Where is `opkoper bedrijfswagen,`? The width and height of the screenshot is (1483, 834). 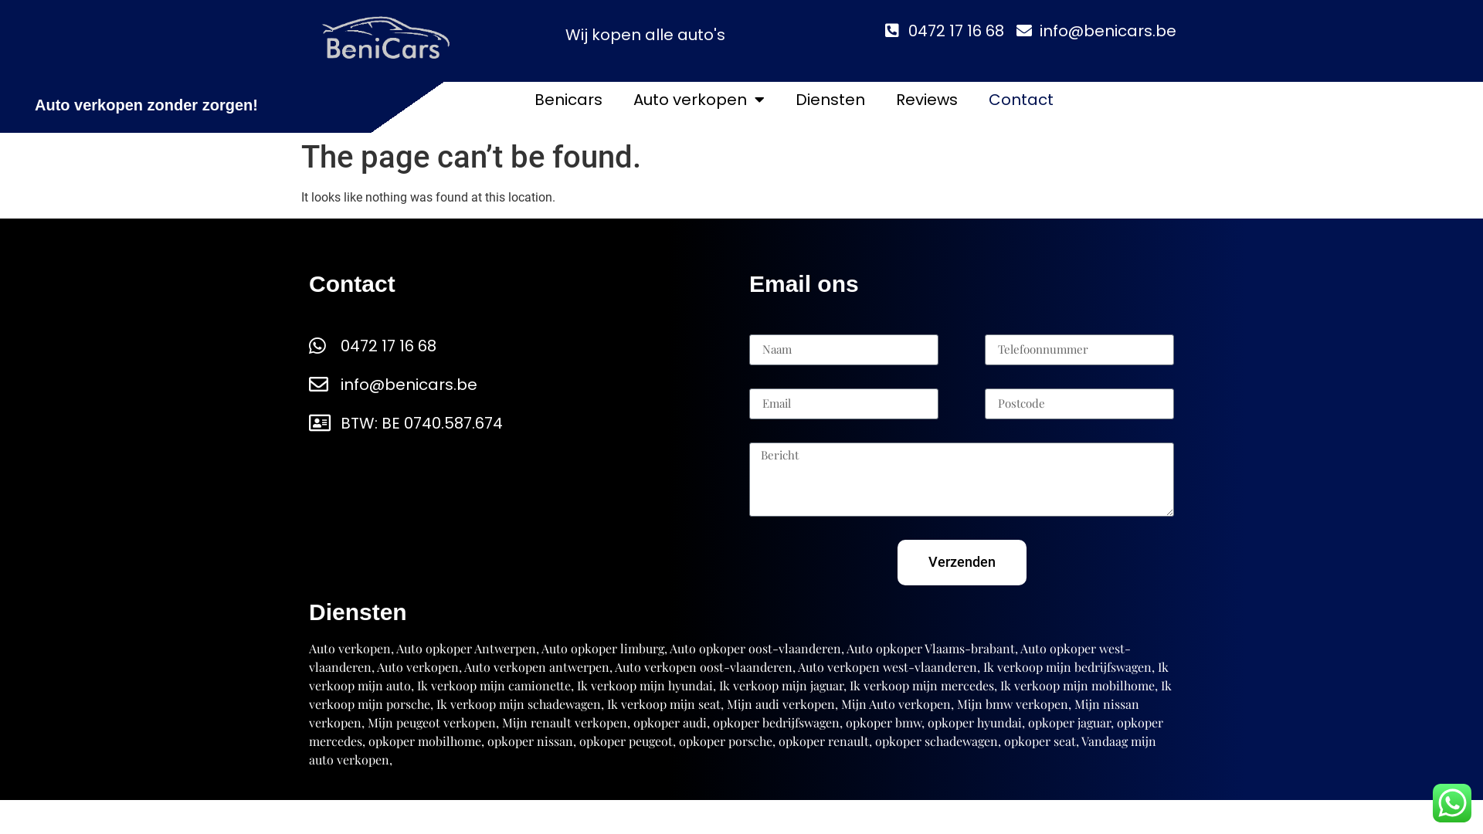
opkoper bedrijfswagen, is located at coordinates (778, 723).